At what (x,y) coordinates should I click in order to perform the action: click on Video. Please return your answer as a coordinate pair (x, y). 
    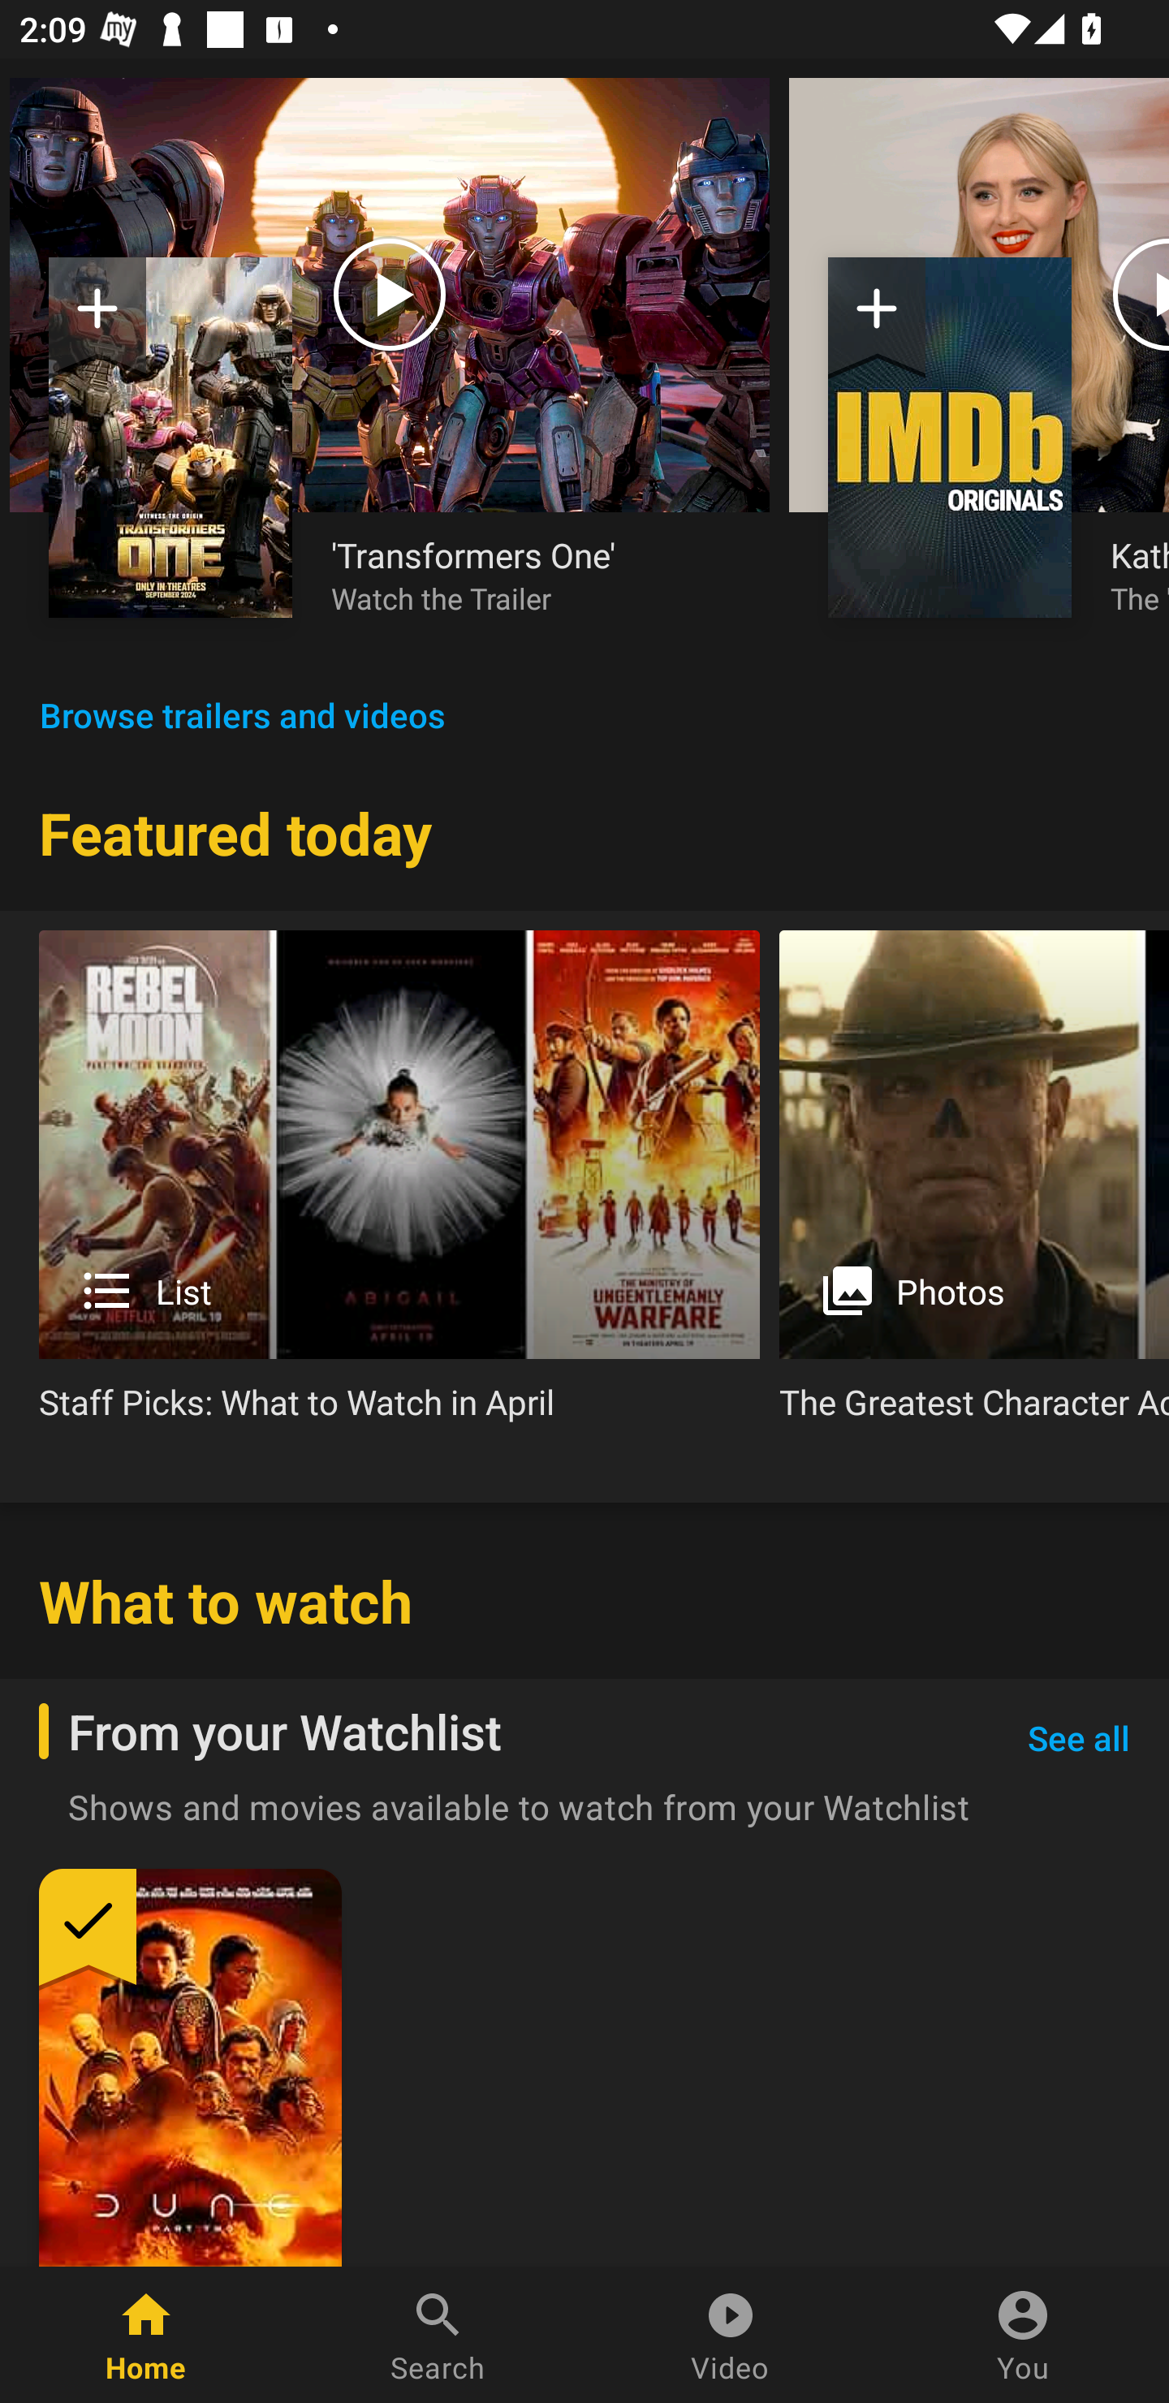
    Looking at the image, I should click on (731, 2335).